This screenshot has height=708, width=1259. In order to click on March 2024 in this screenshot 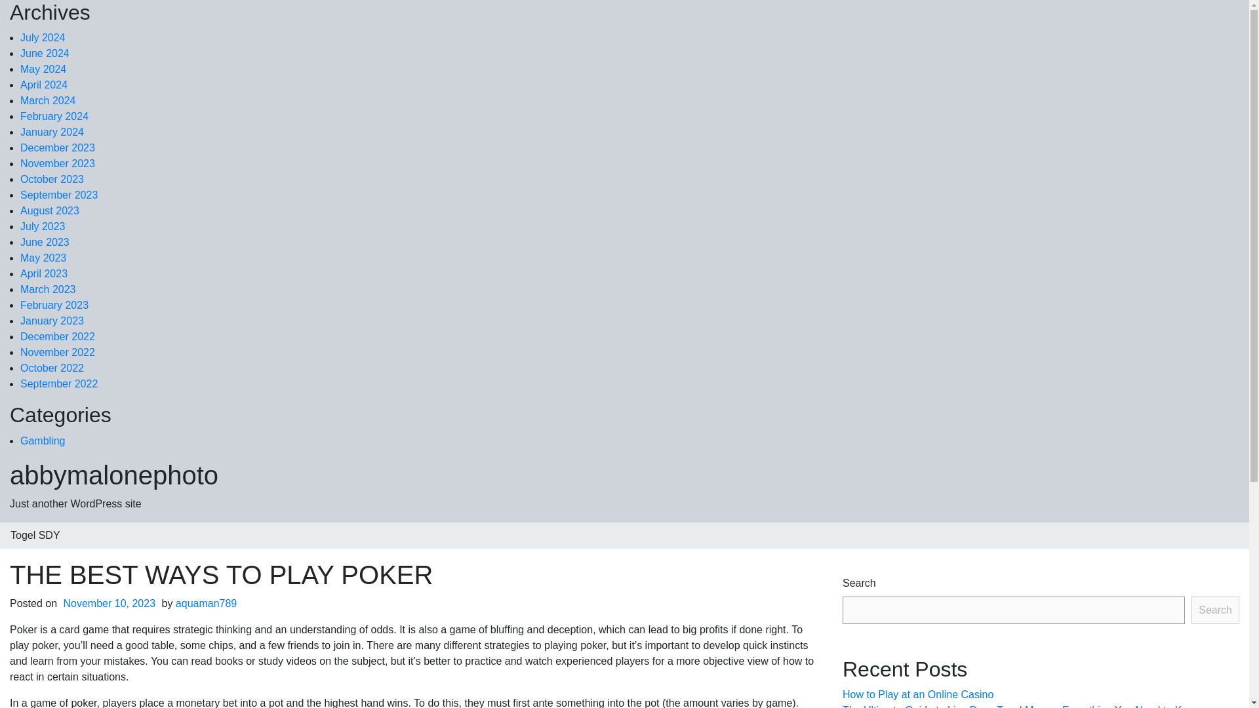, I will do `click(47, 100)`.